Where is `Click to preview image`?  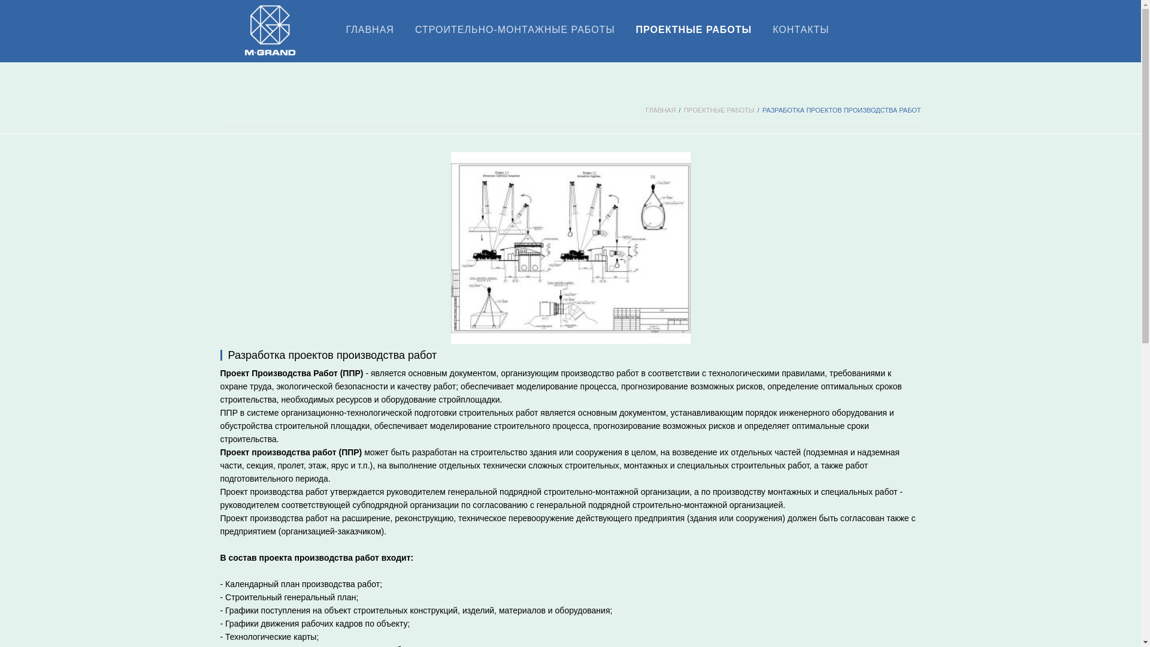 Click to preview image is located at coordinates (570, 247).